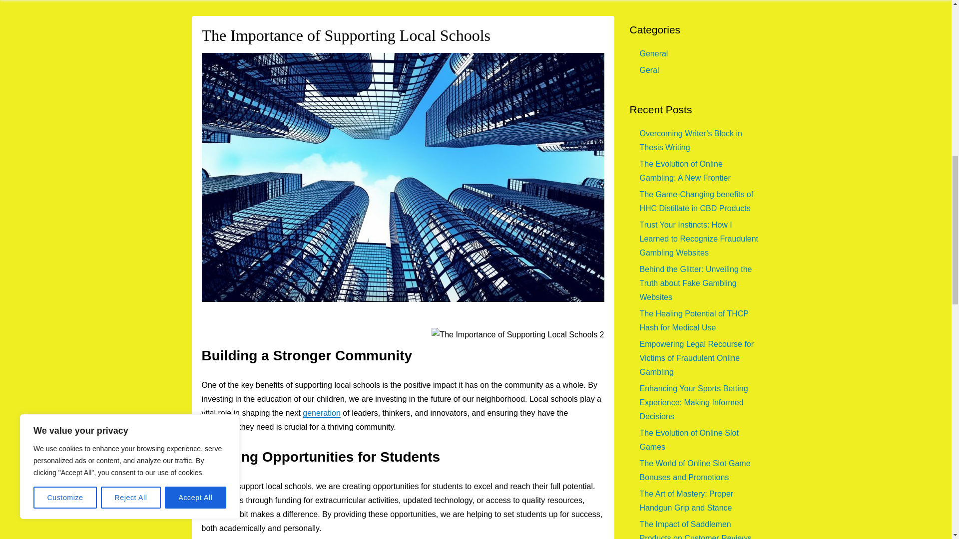 Image resolution: width=959 pixels, height=539 pixels. I want to click on Geral, so click(649, 70).